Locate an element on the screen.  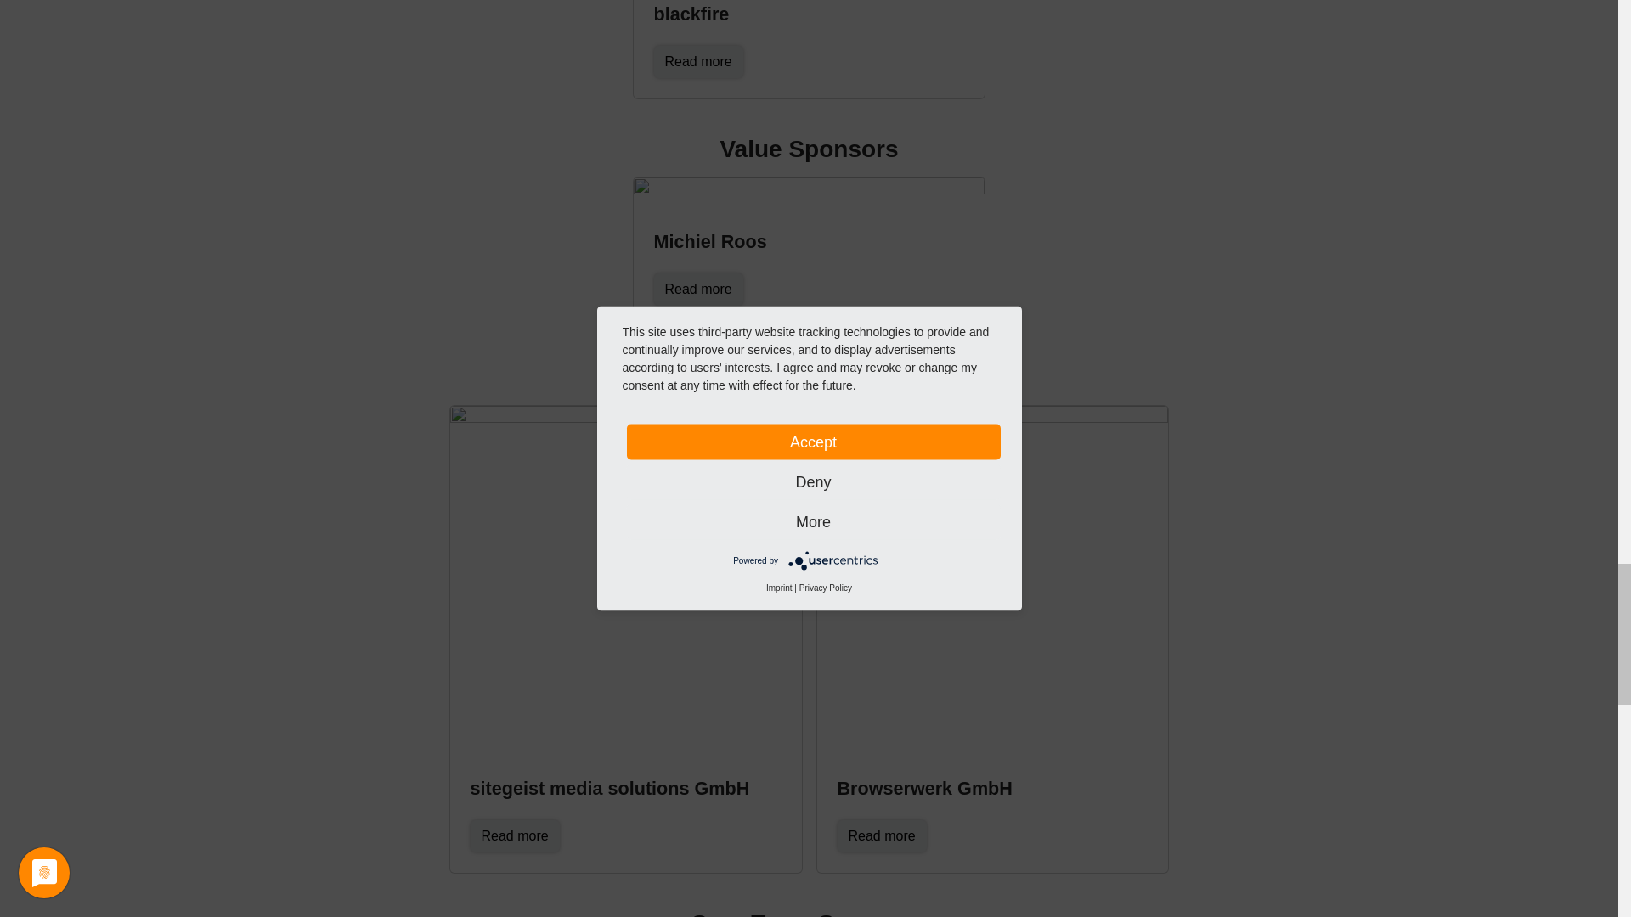
Read more is located at coordinates (698, 61).